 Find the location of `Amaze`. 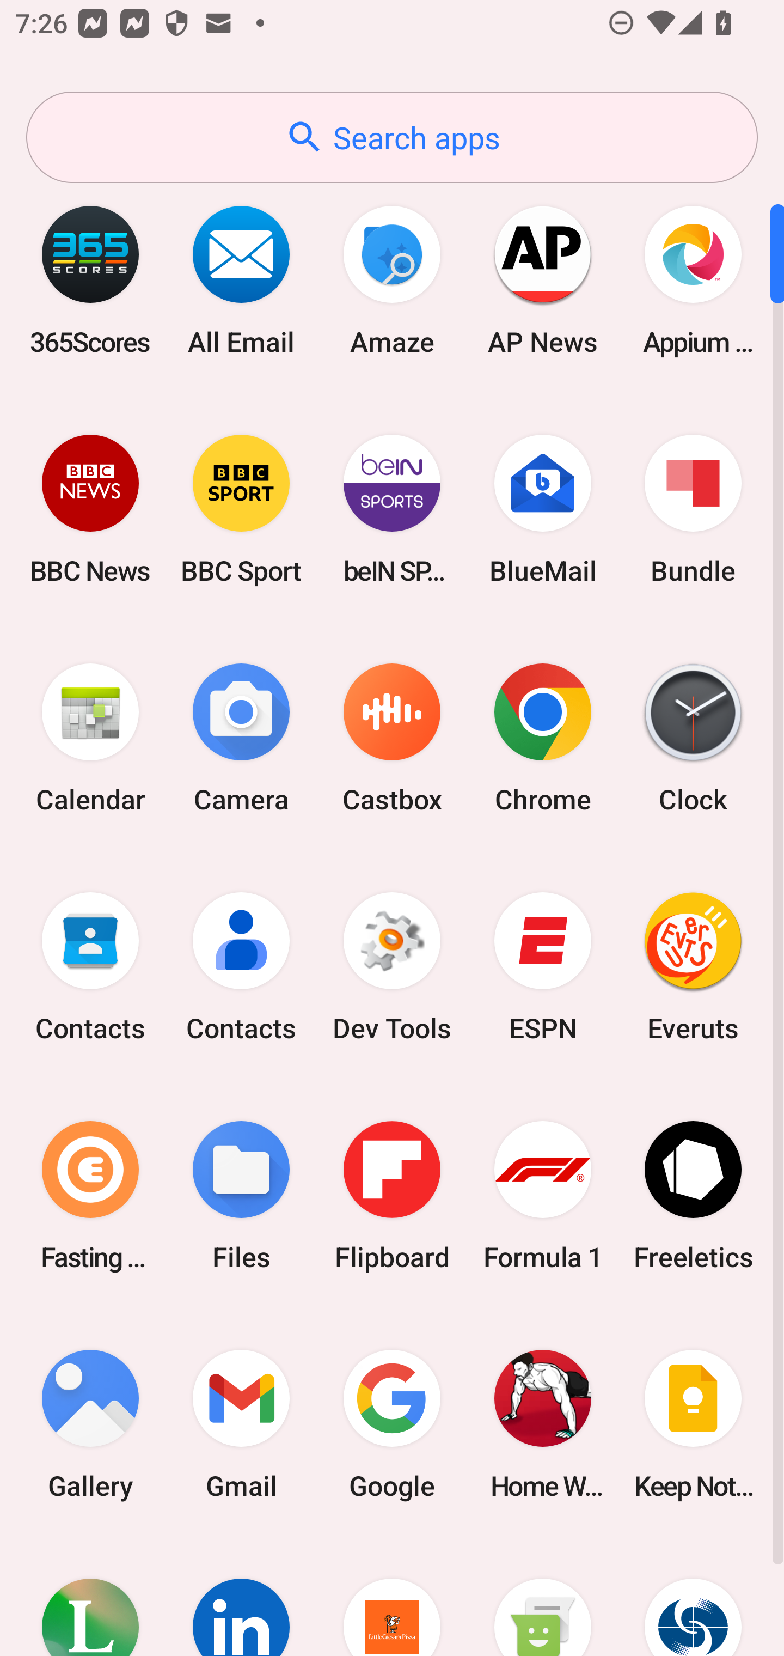

Amaze is located at coordinates (392, 280).